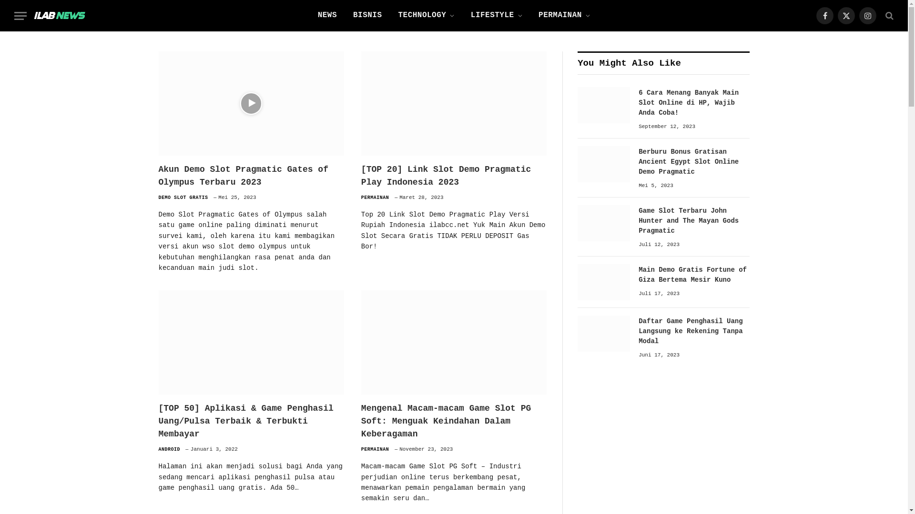 The image size is (915, 514). What do you see at coordinates (604, 334) in the screenshot?
I see `Daftar Game Penghasil Uang Langsung ke Rekening Tanpa Modal` at bounding box center [604, 334].